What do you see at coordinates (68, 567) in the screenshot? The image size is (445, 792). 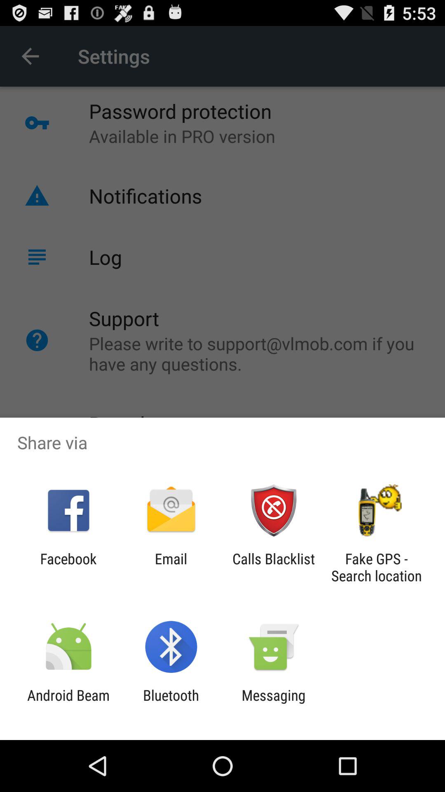 I see `choose icon to the left of email item` at bounding box center [68, 567].